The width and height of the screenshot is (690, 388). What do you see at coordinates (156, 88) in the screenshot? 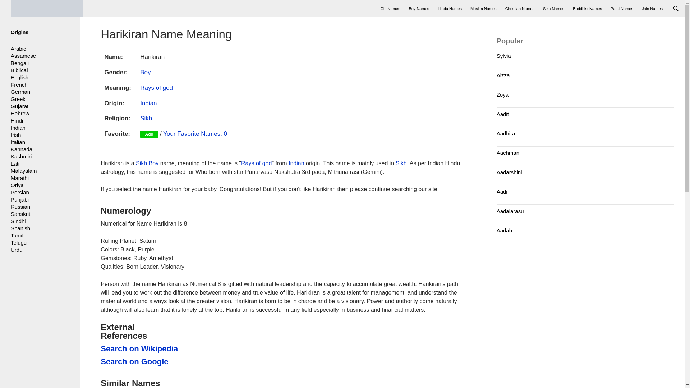
I see `Rays of god` at bounding box center [156, 88].